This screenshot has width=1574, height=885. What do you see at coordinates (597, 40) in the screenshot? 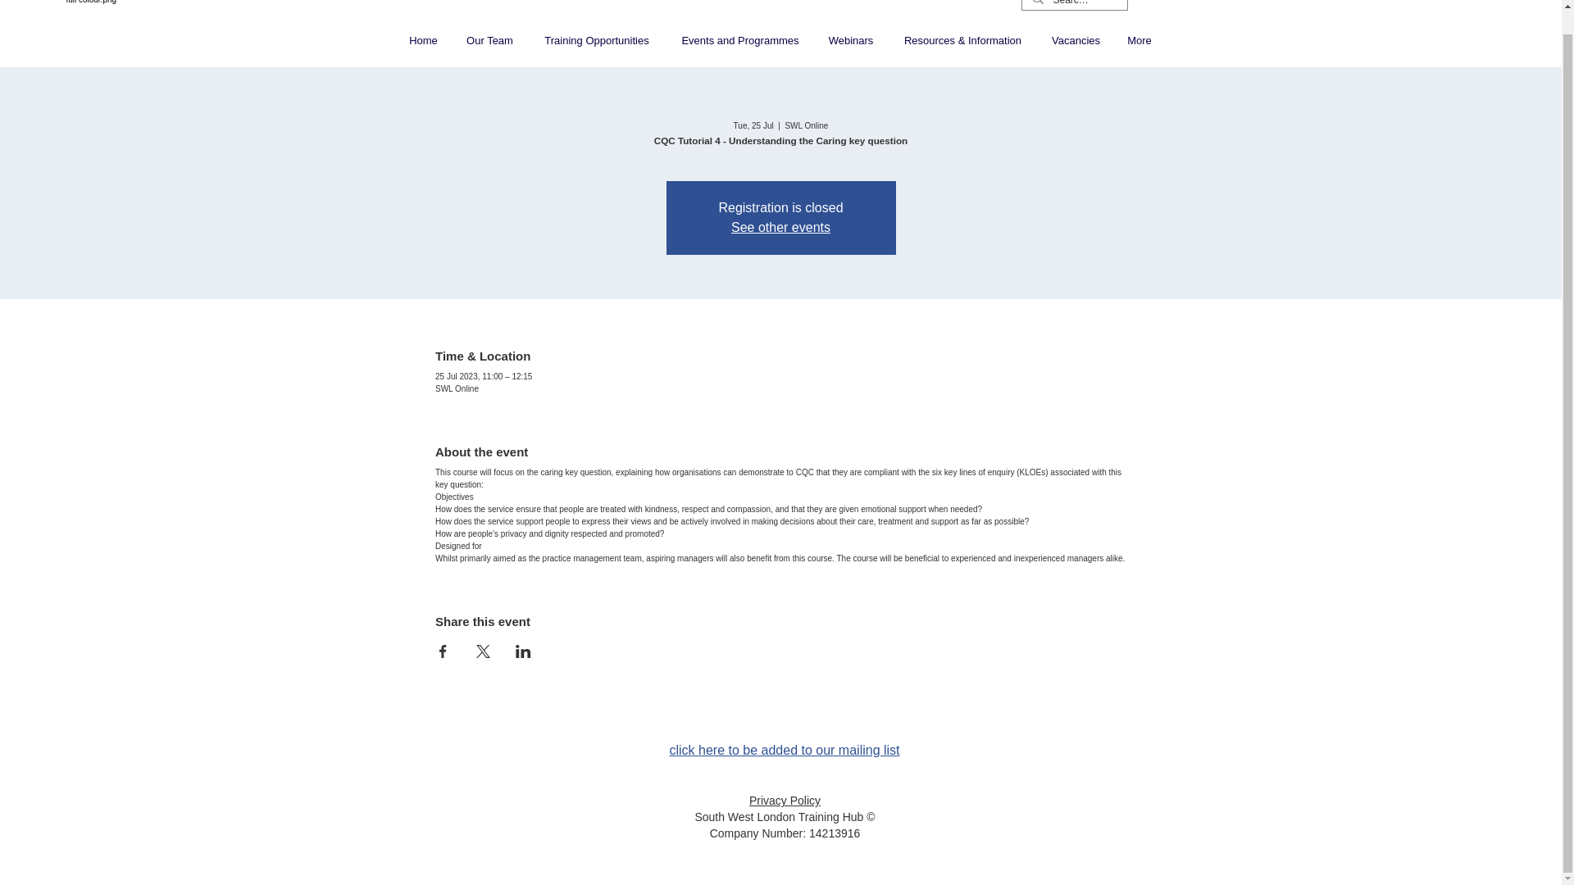
I see `Training Opportunities` at bounding box center [597, 40].